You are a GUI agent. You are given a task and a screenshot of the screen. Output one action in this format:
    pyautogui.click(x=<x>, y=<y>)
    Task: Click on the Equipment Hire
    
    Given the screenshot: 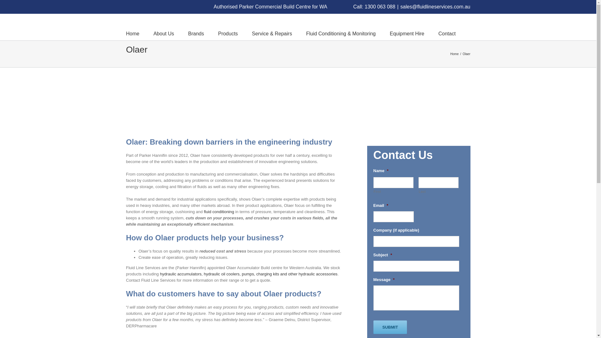 What is the action you would take?
    pyautogui.click(x=407, y=33)
    